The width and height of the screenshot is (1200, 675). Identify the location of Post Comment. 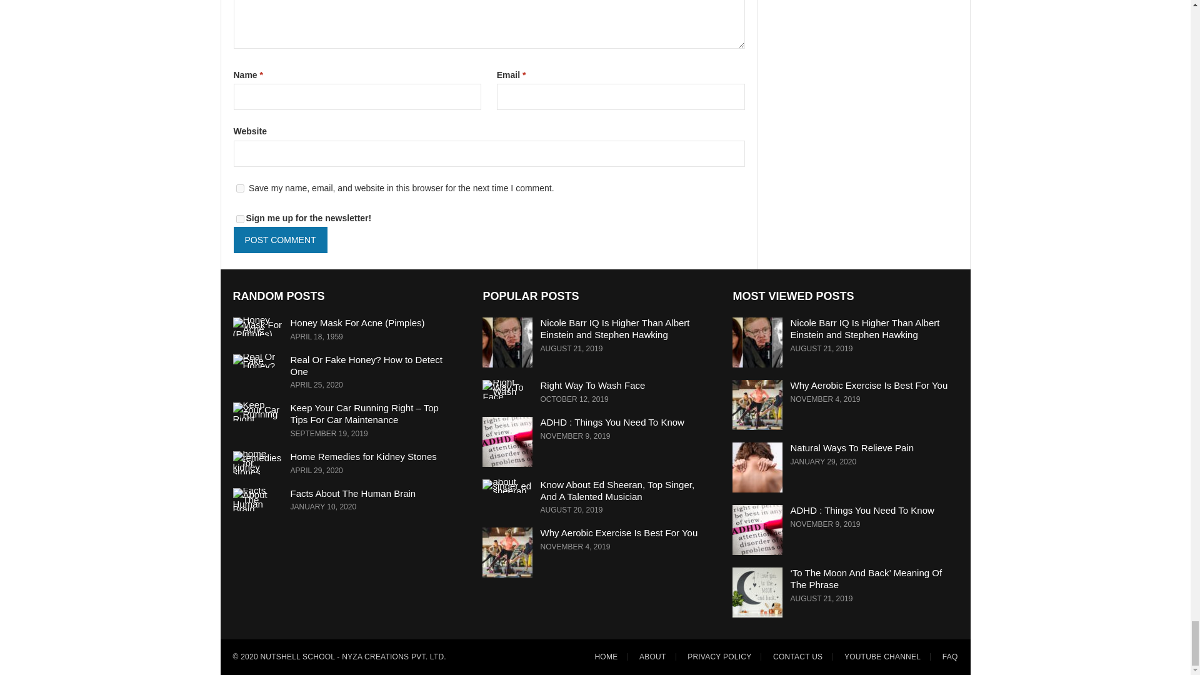
(281, 240).